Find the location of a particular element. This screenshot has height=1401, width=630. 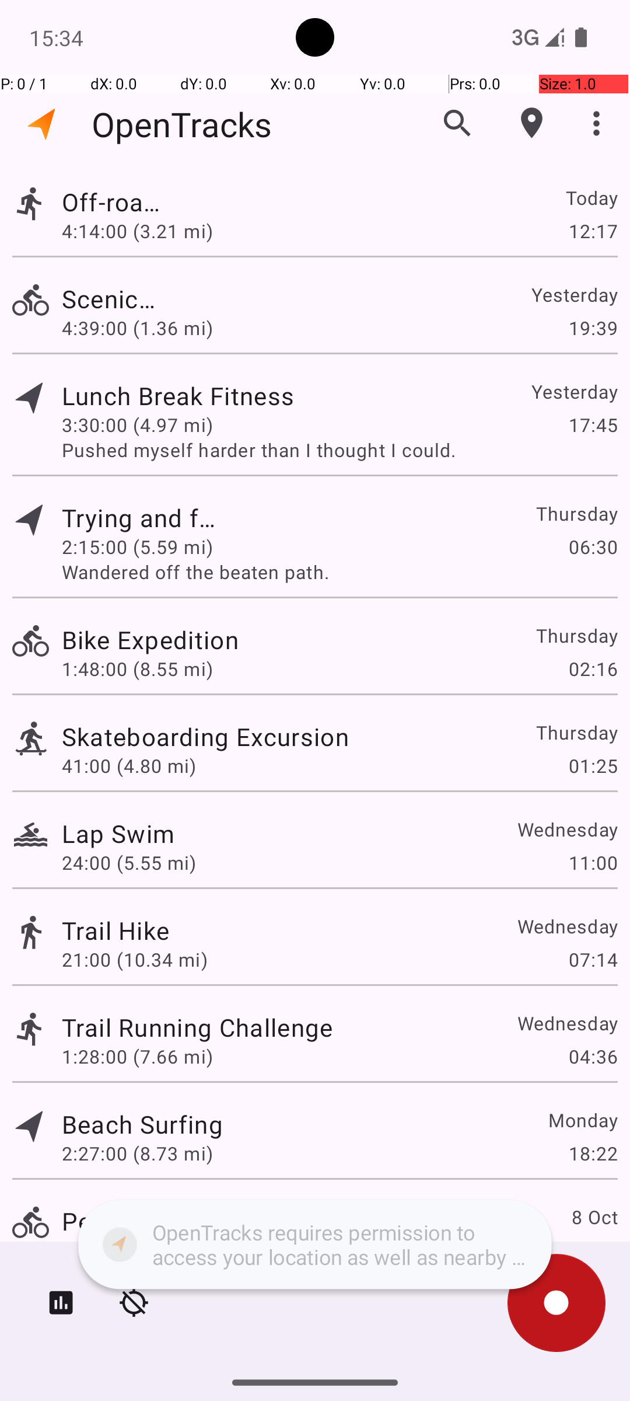

2:27:00 (8.73 mi) is located at coordinates (138, 1153).